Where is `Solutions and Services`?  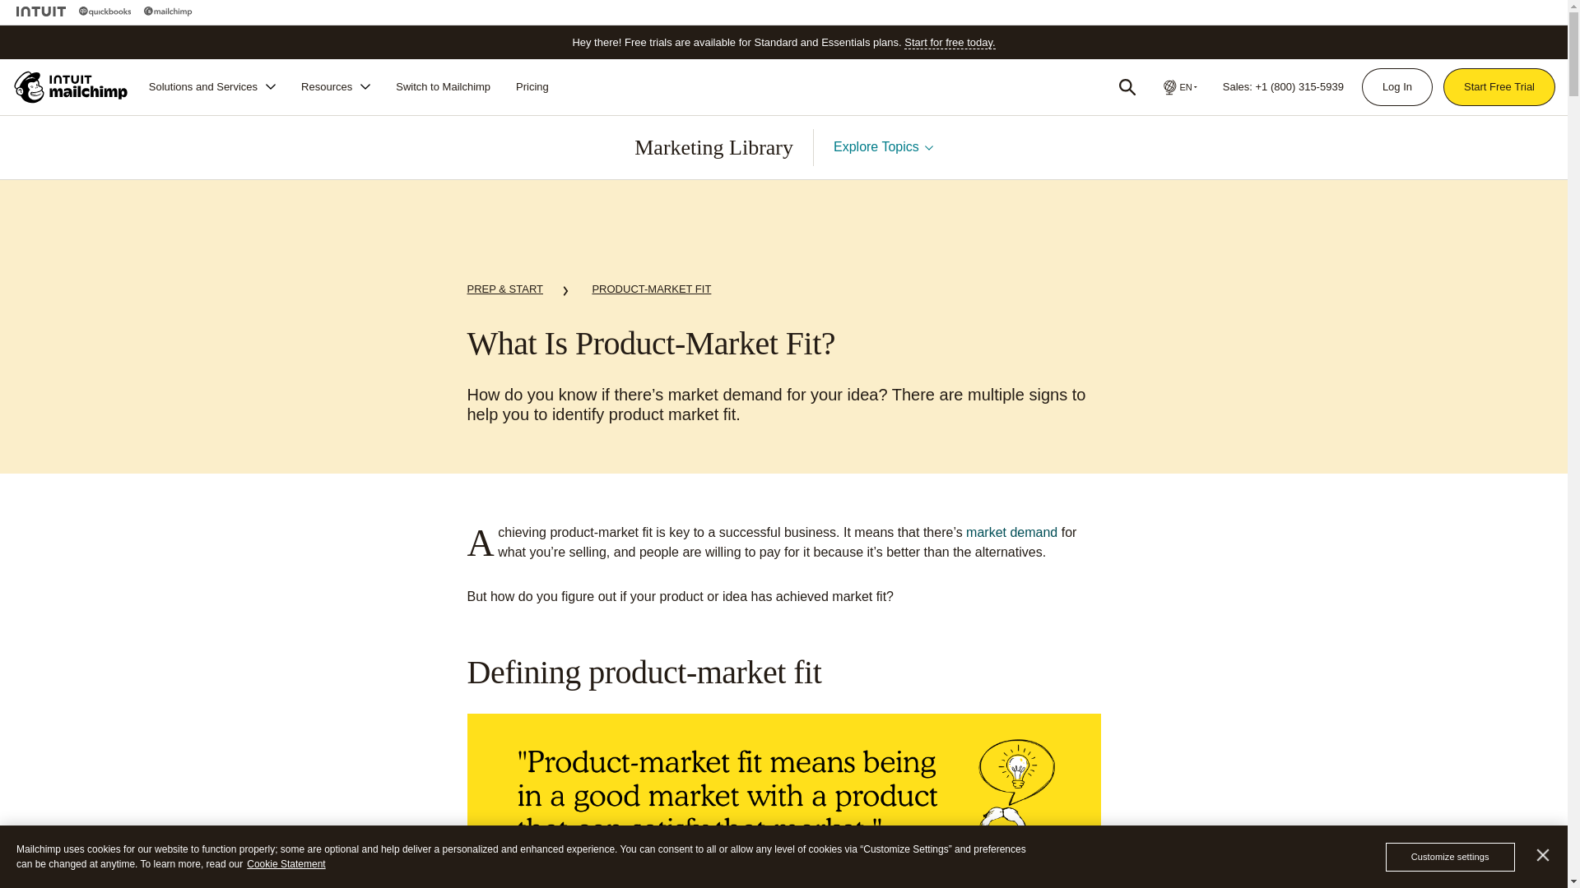
Solutions and Services is located at coordinates (212, 86).